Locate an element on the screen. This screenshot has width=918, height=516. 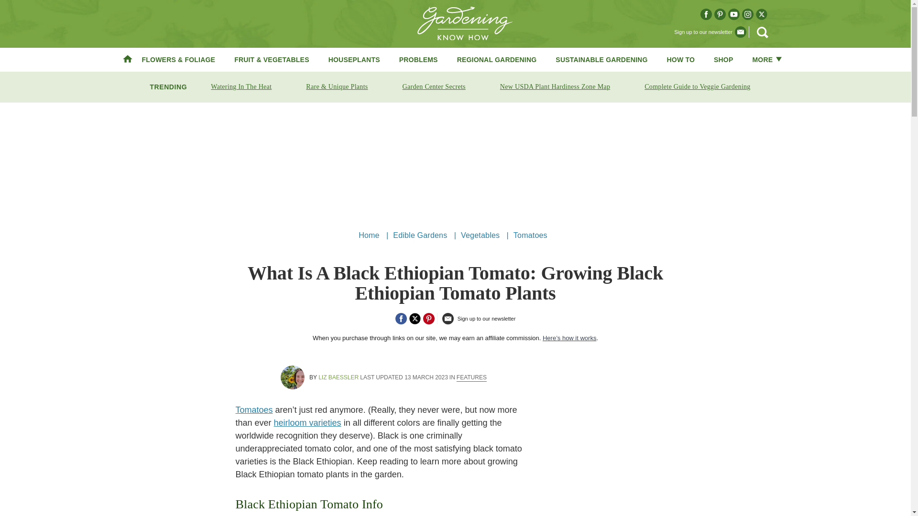
HOW TO is located at coordinates (681, 59).